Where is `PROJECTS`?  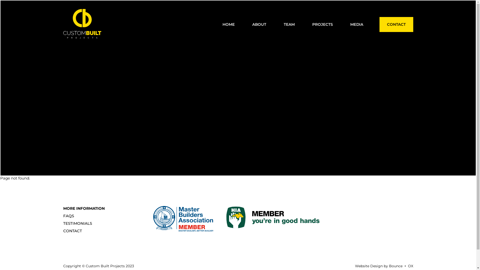 PROJECTS is located at coordinates (322, 24).